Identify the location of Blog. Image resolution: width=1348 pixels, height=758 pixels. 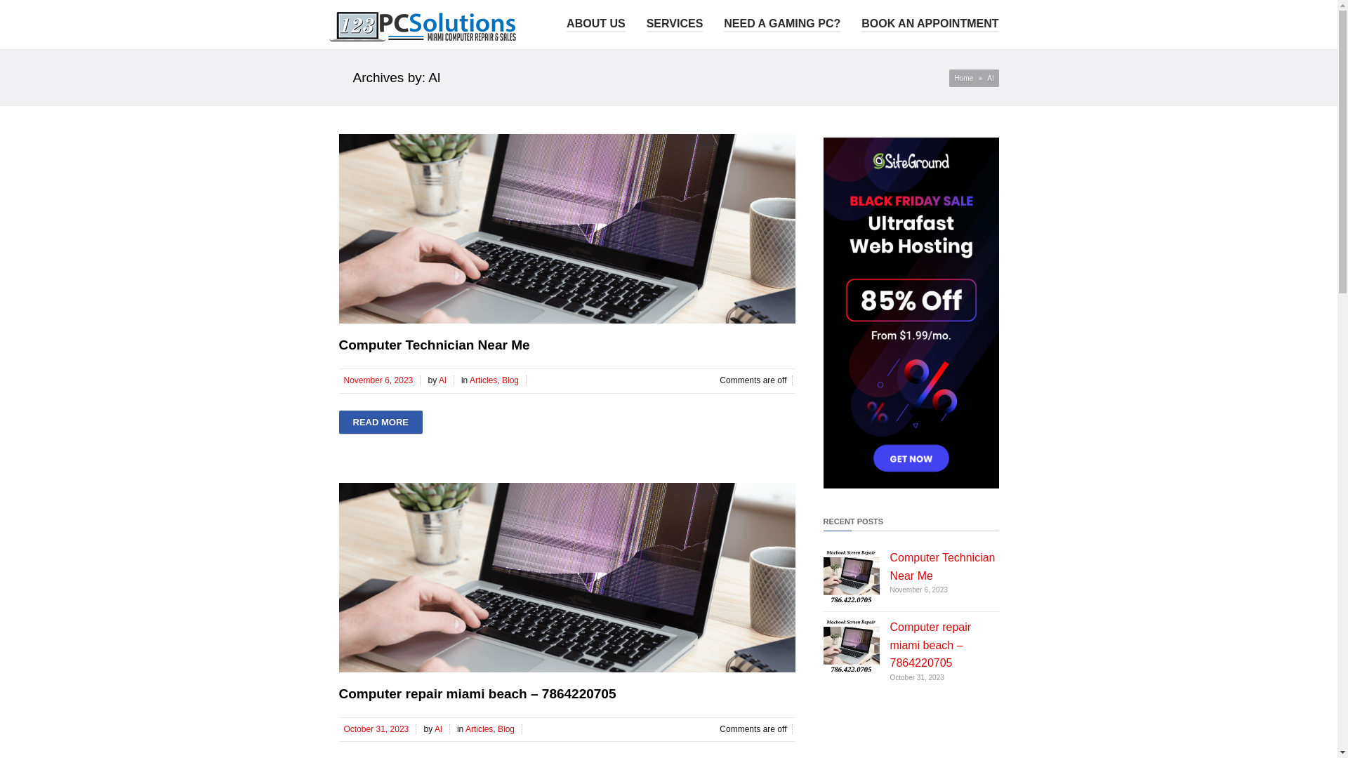
(511, 380).